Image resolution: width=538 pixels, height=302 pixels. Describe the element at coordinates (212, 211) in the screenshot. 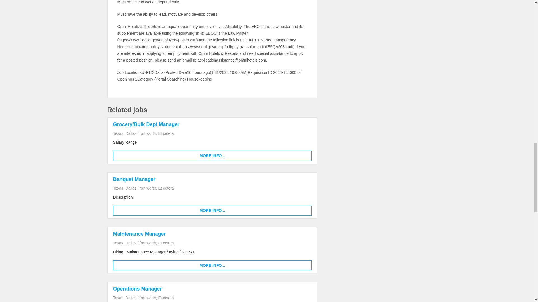

I see `MORE INFO...` at that location.